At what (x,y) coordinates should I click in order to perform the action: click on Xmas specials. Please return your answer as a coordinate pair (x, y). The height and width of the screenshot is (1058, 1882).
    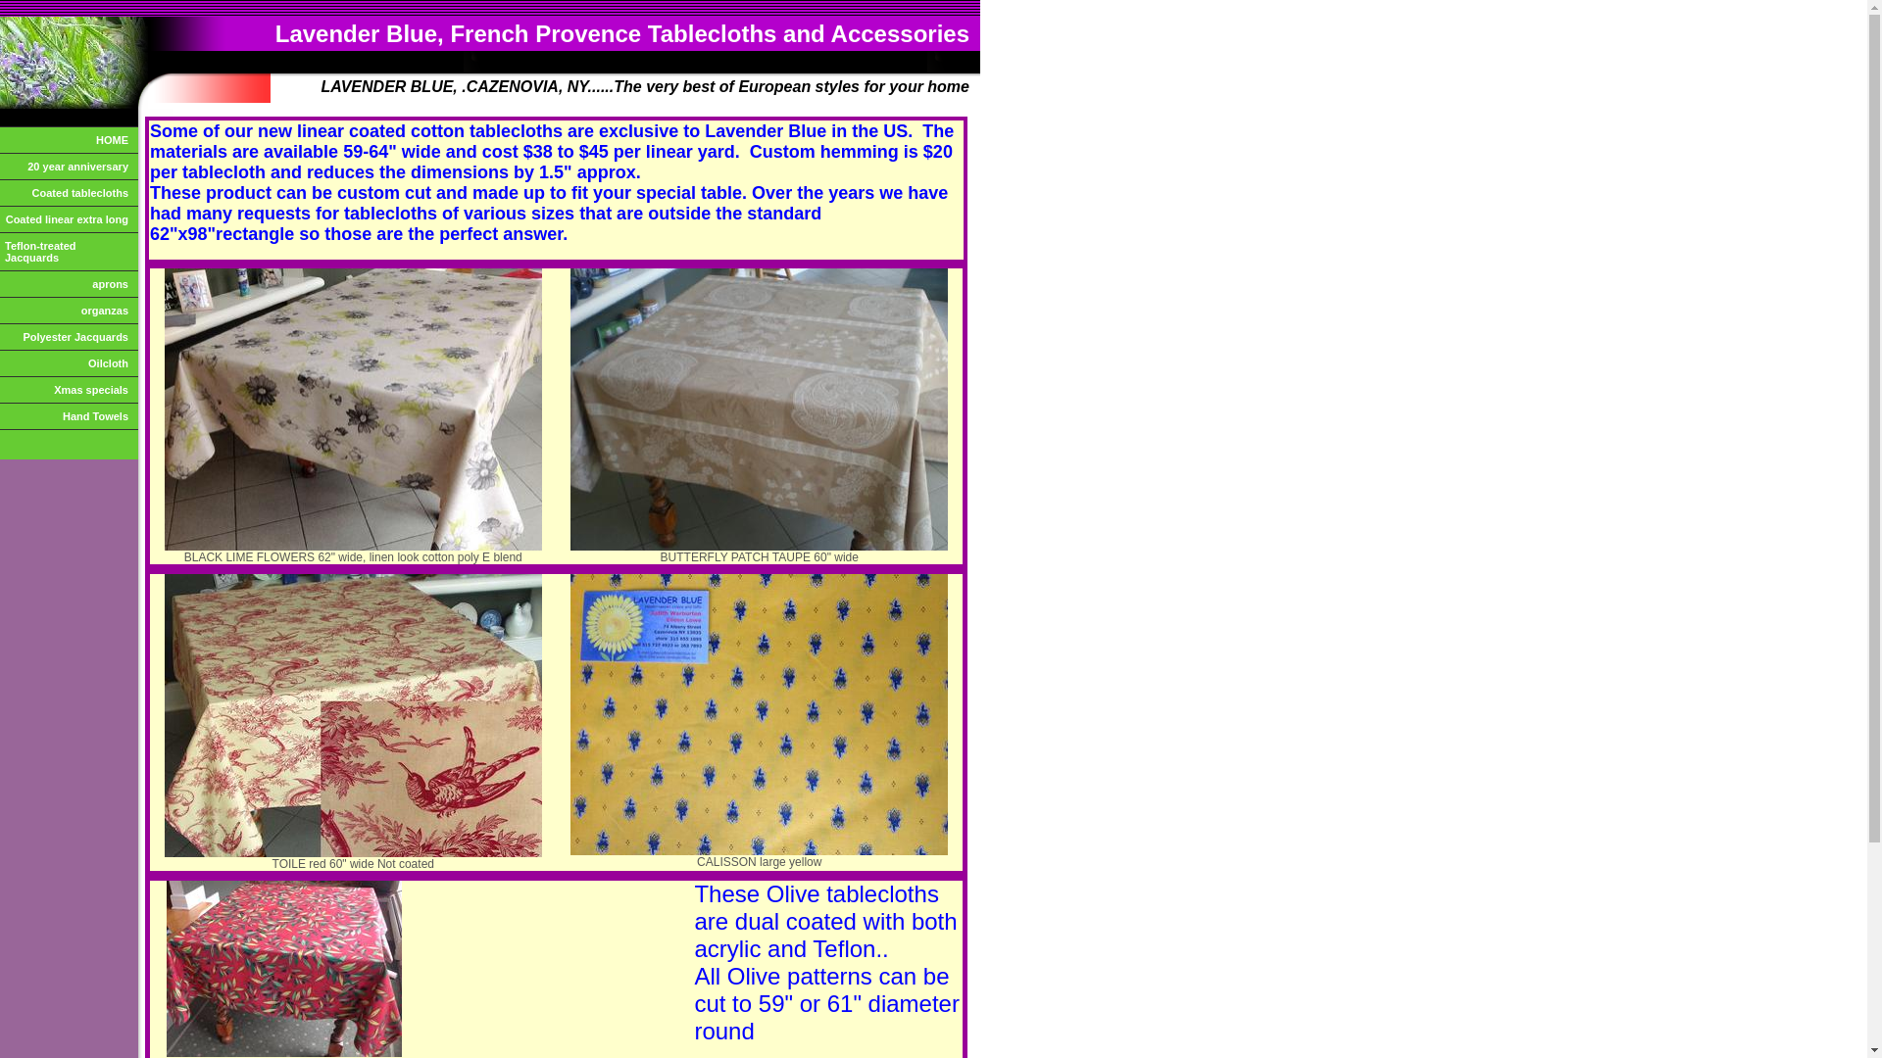
    Looking at the image, I should click on (69, 390).